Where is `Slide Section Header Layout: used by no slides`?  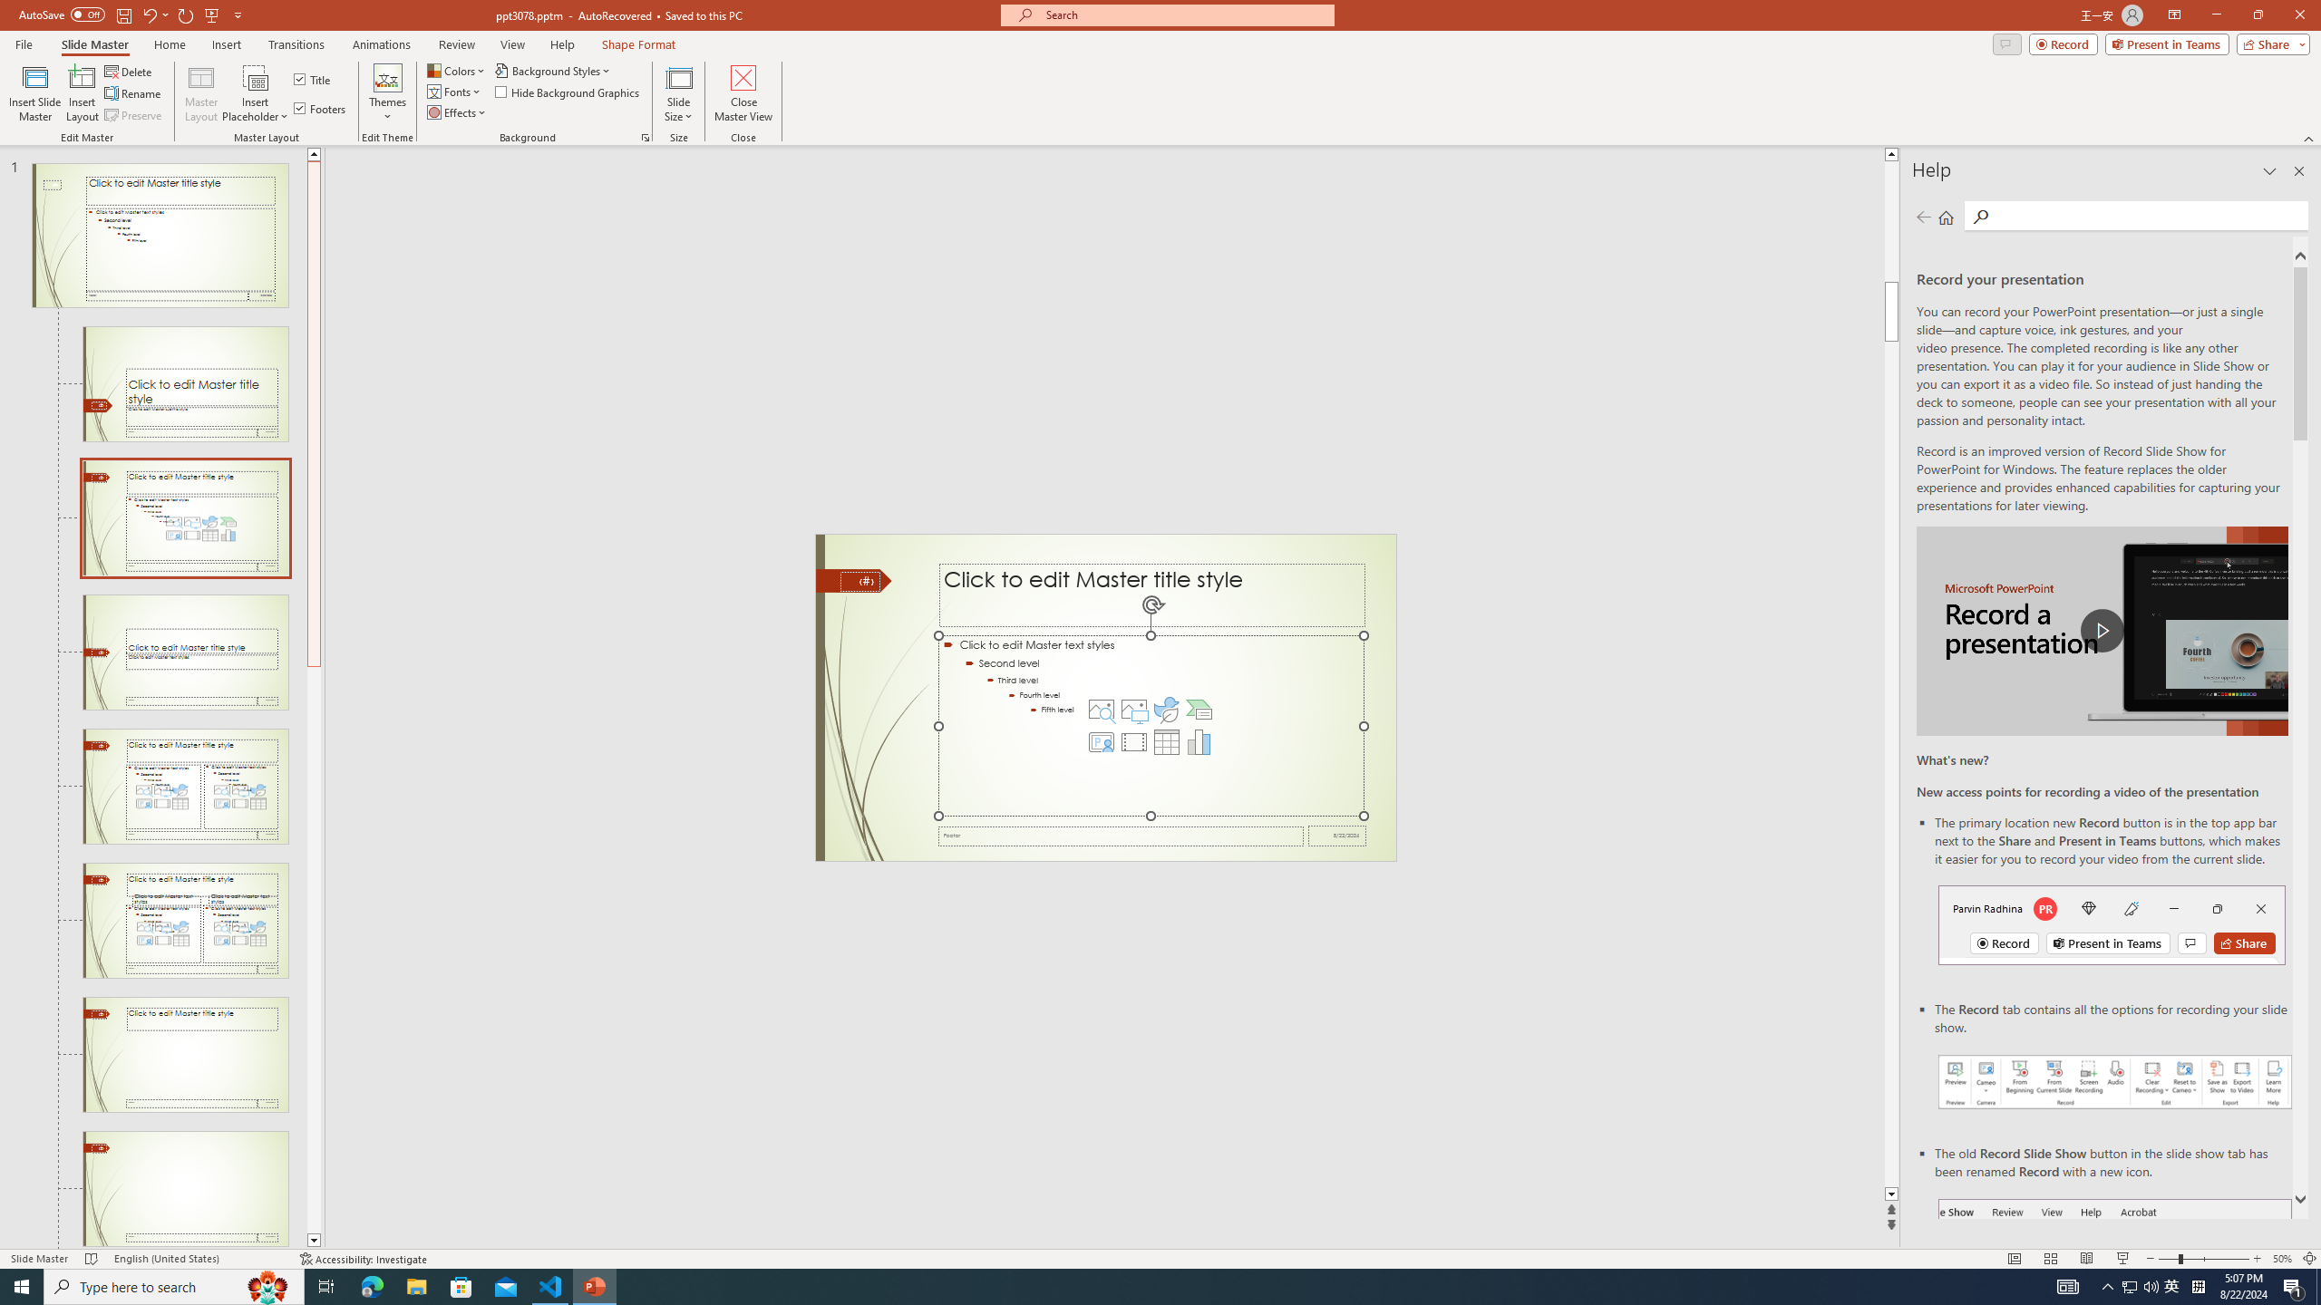
Slide Section Header Layout: used by no slides is located at coordinates (185, 652).